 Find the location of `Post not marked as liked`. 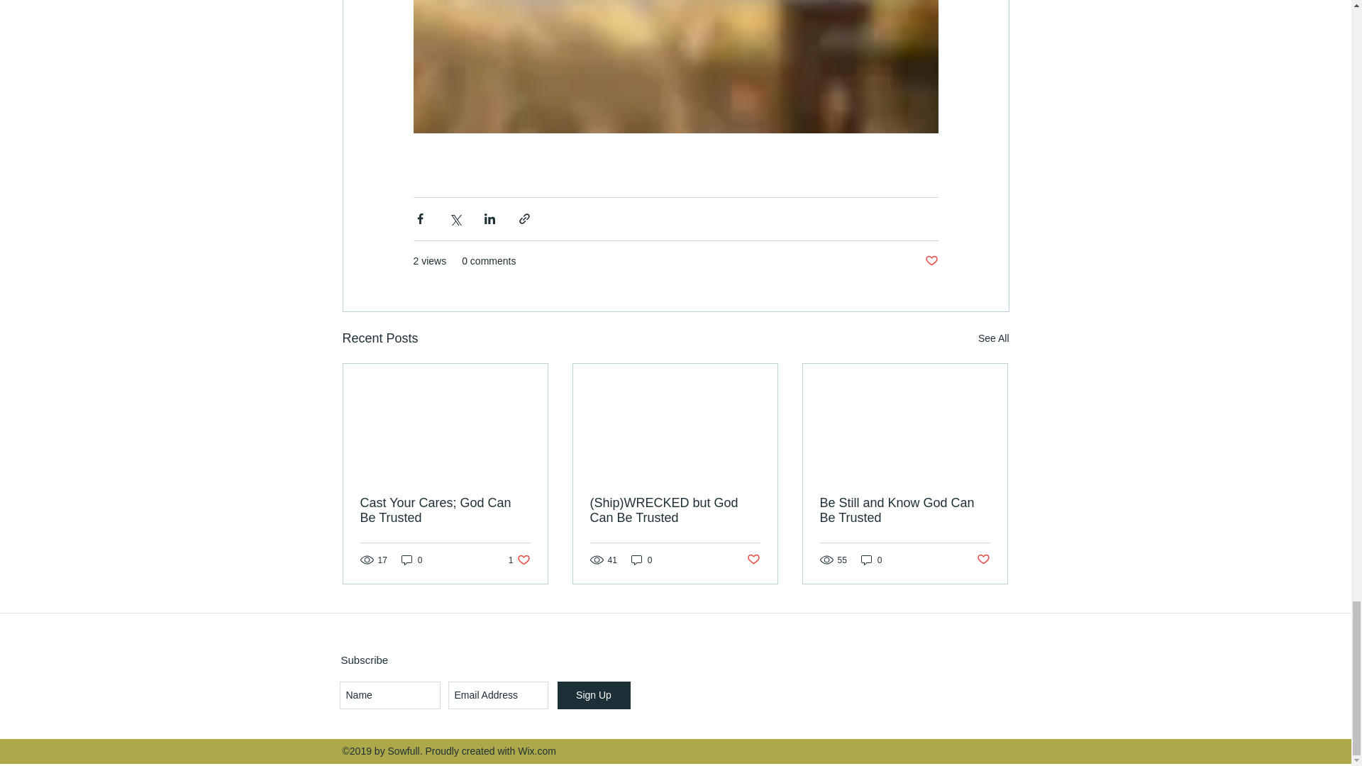

Post not marked as liked is located at coordinates (904, 510).